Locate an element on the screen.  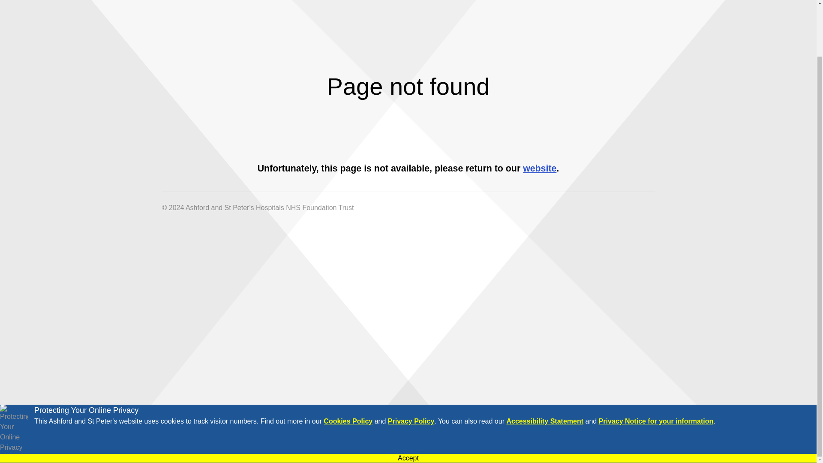
Accessibility Statement is located at coordinates (544, 421).